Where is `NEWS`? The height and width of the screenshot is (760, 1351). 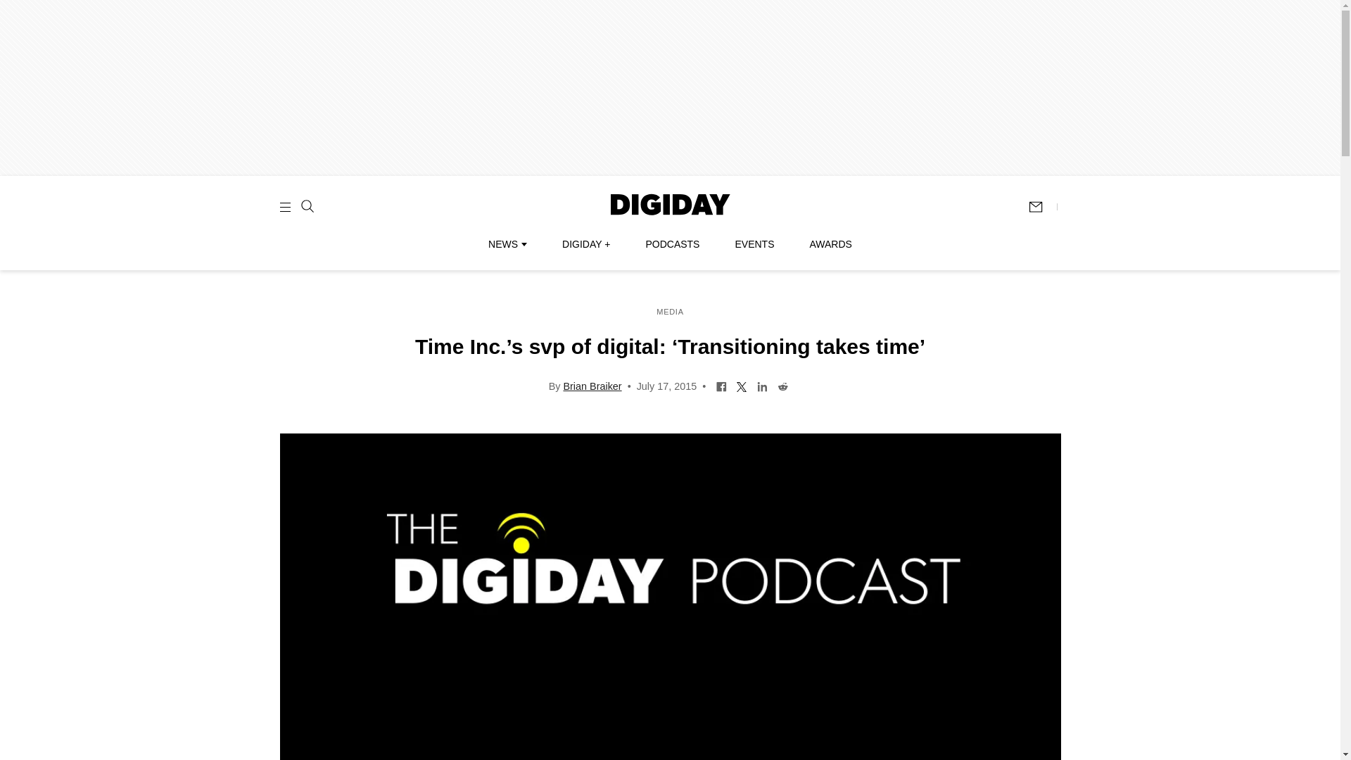 NEWS is located at coordinates (507, 244).